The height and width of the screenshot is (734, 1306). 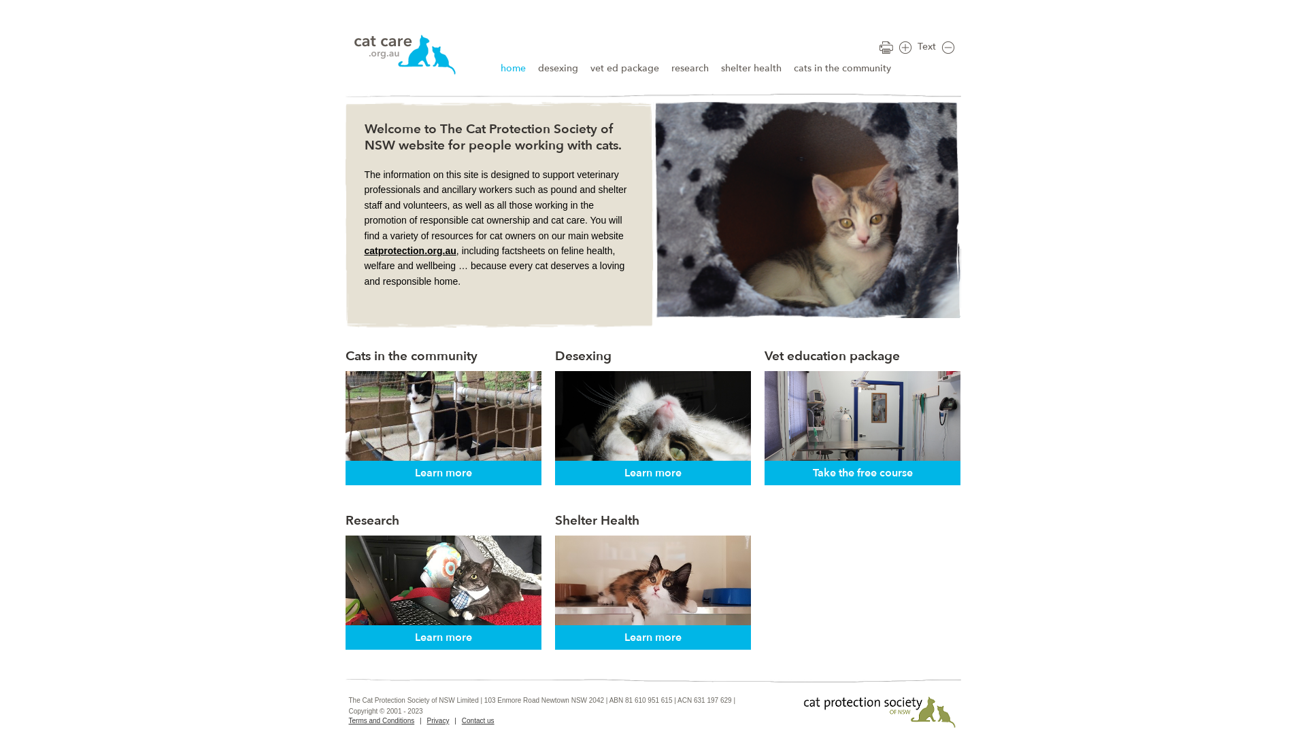 I want to click on Learn more, so click(x=653, y=473).